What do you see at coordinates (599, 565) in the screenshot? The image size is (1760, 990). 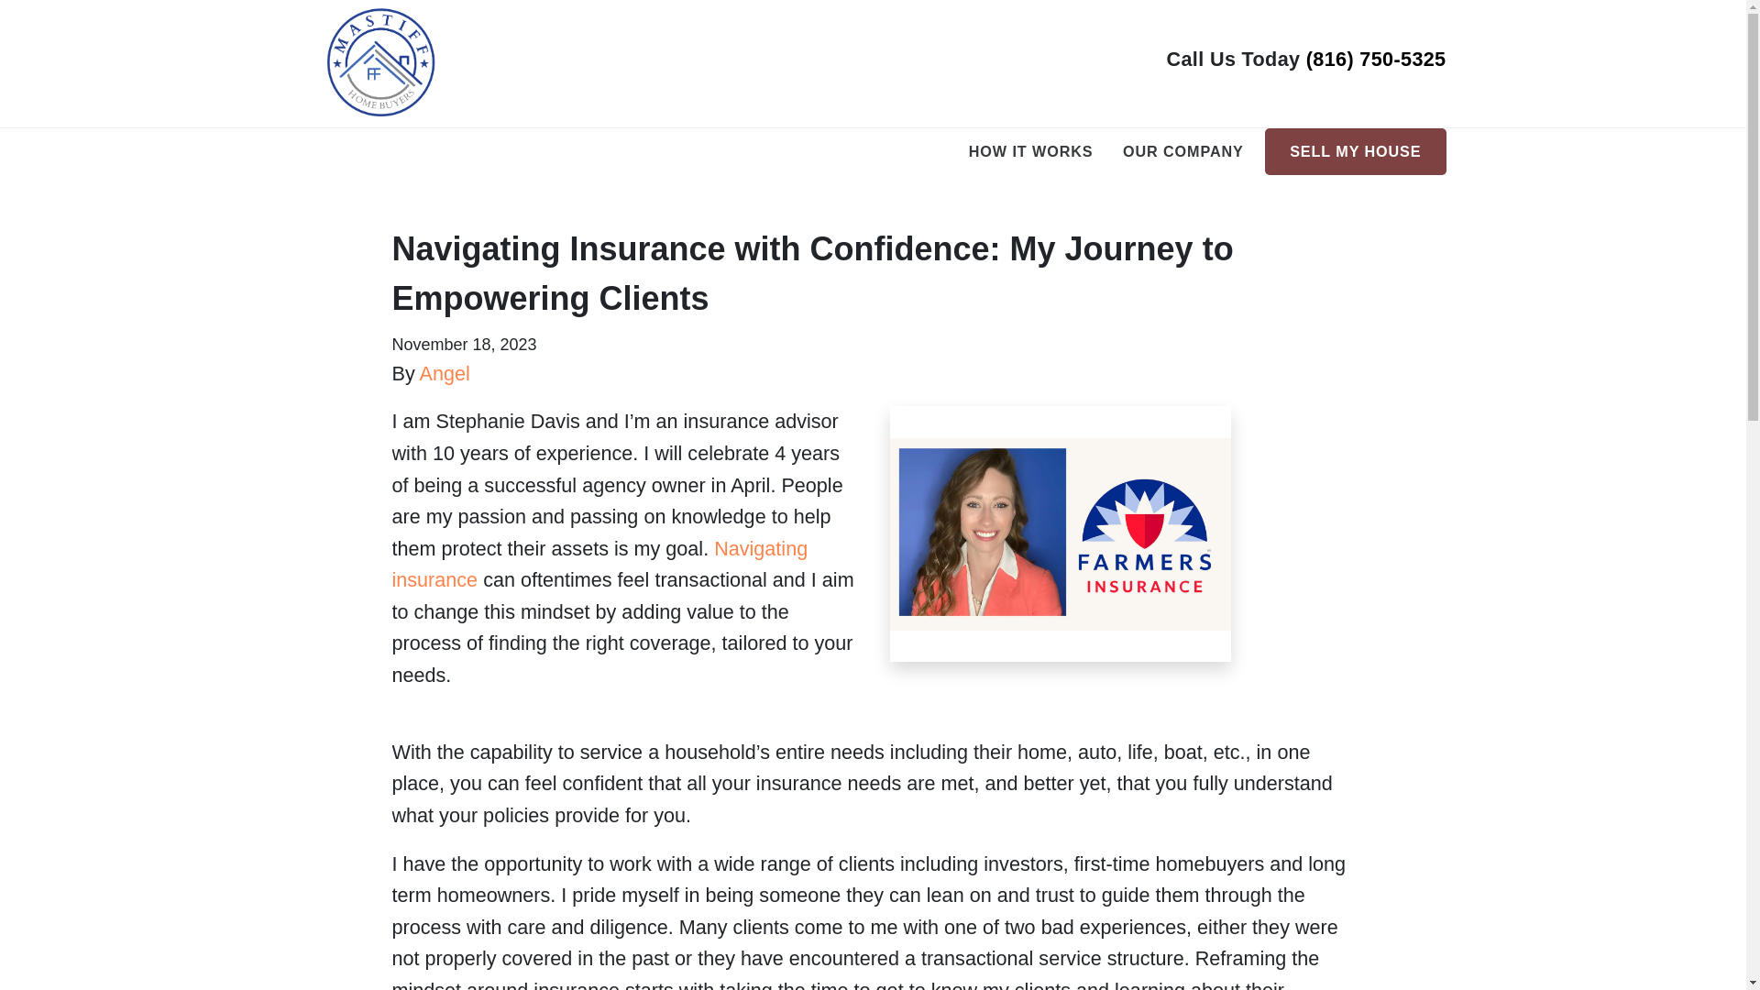 I see `Navigating insurance` at bounding box center [599, 565].